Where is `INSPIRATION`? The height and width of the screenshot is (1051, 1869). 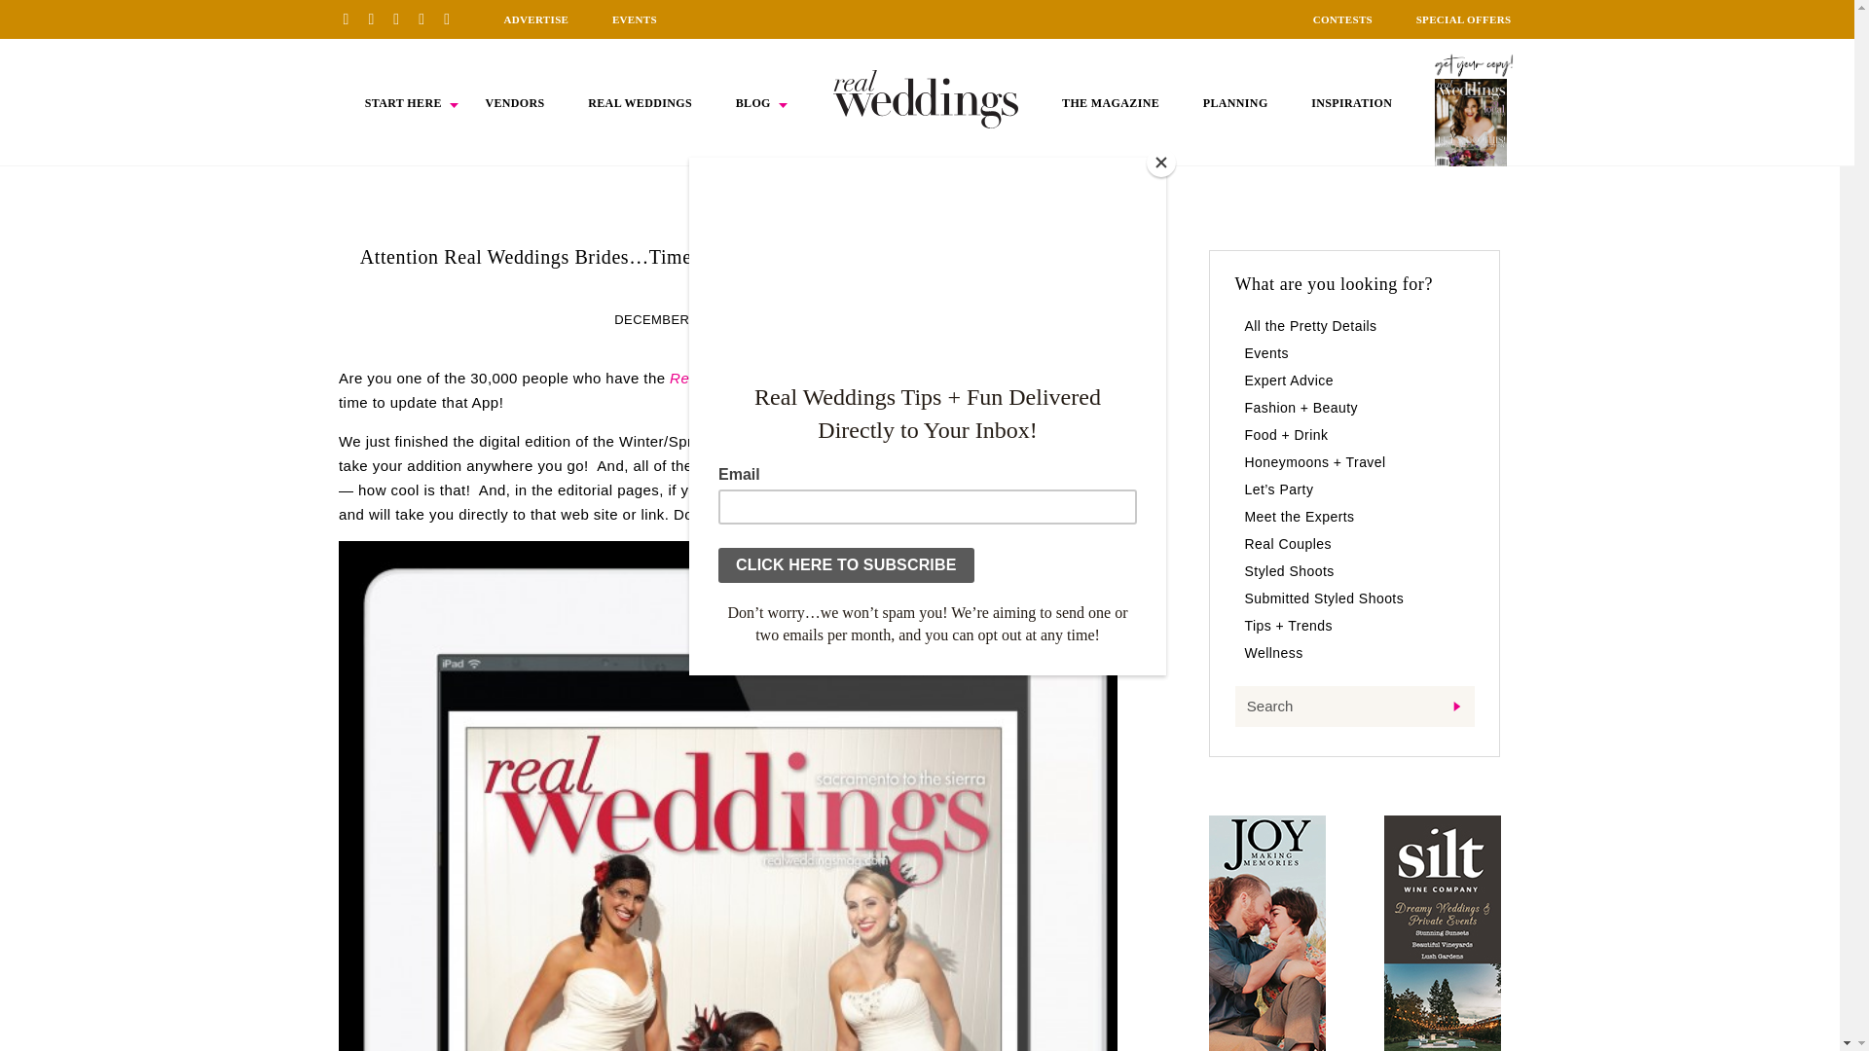
INSPIRATION is located at coordinates (1351, 103).